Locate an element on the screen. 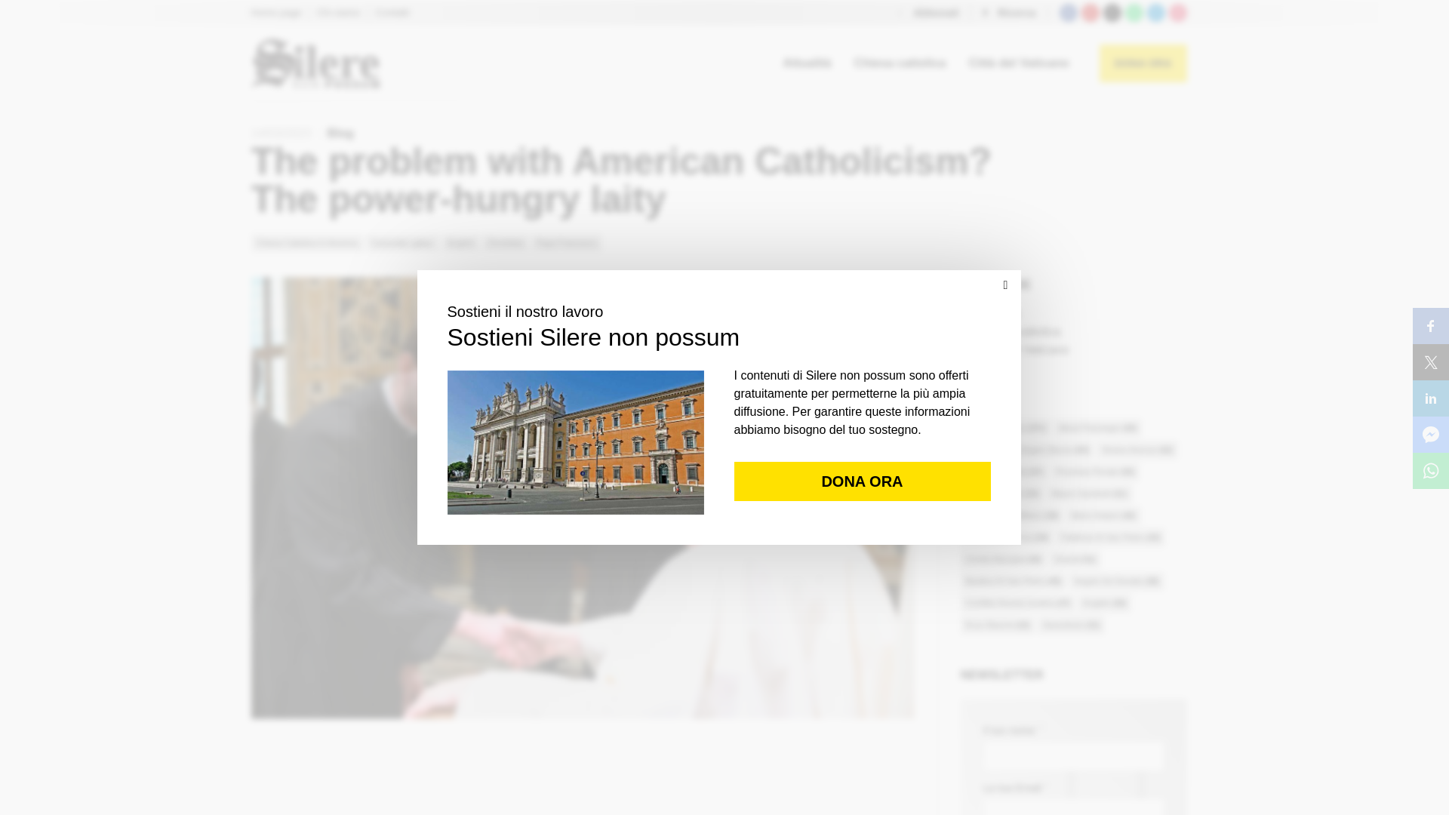 This screenshot has width=1449, height=815. Ricerca is located at coordinates (1008, 12).